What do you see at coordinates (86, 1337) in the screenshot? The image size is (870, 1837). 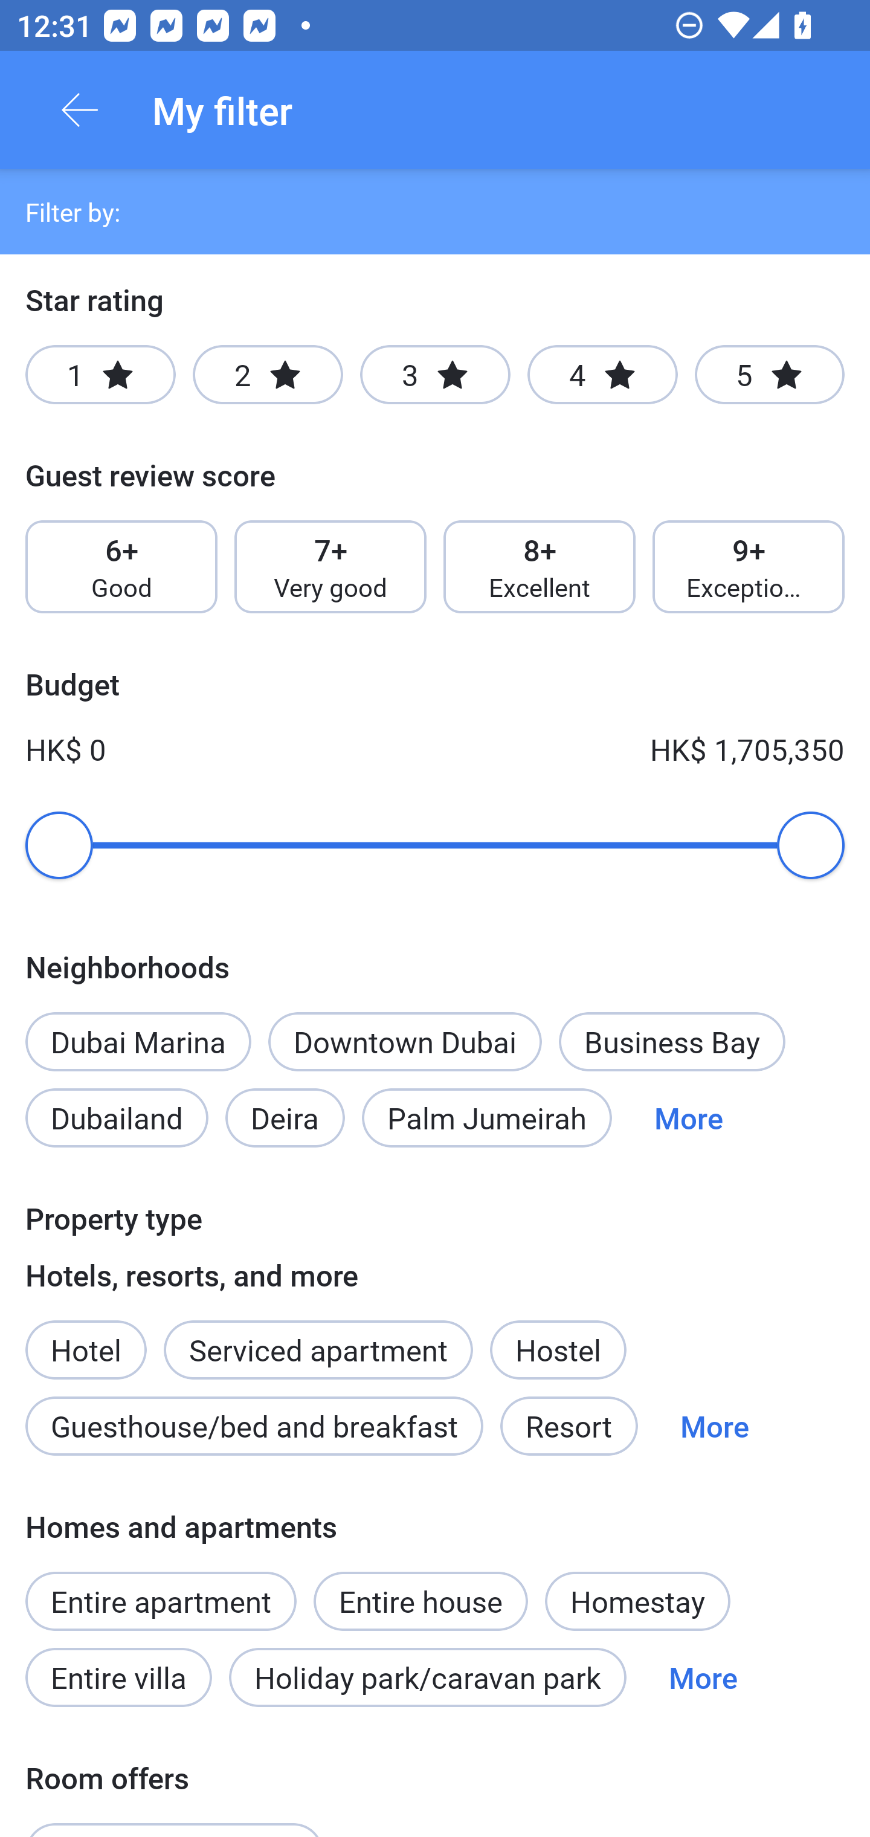 I see `Hotel` at bounding box center [86, 1337].